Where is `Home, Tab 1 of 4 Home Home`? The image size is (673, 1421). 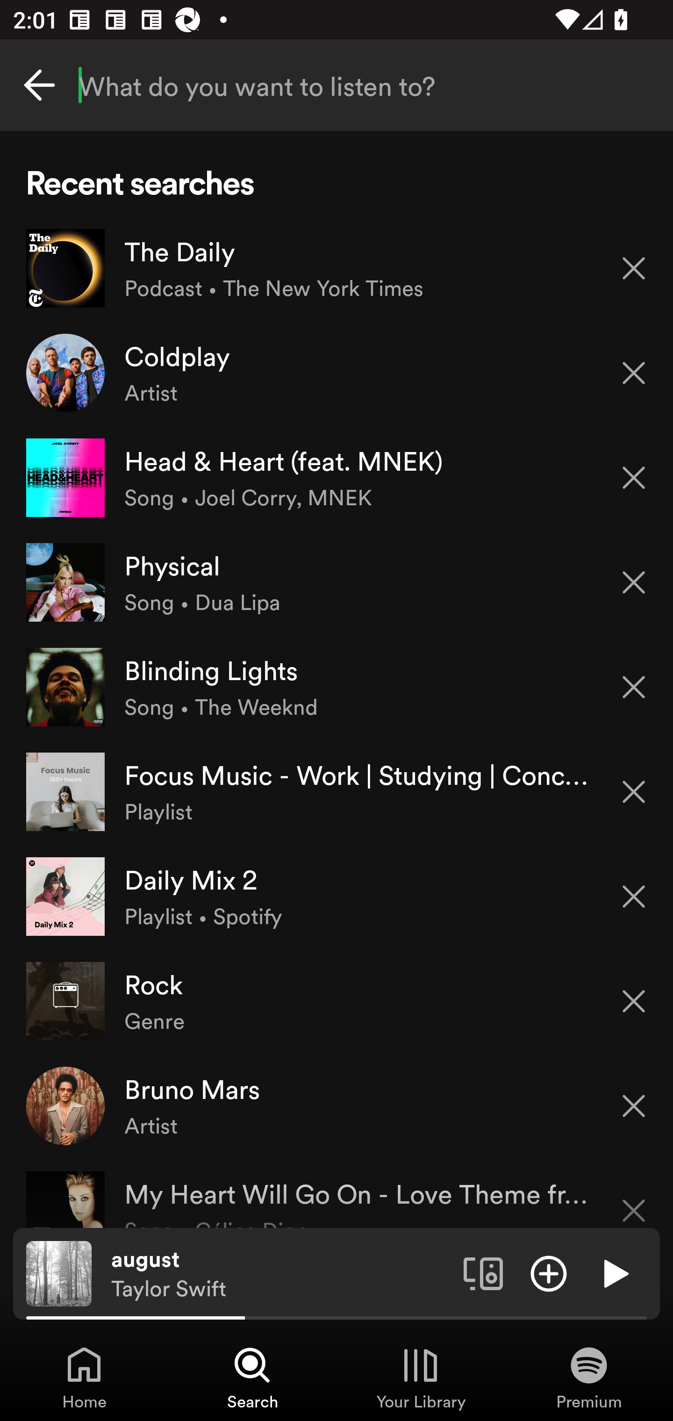 Home, Tab 1 of 4 Home Home is located at coordinates (84, 1377).